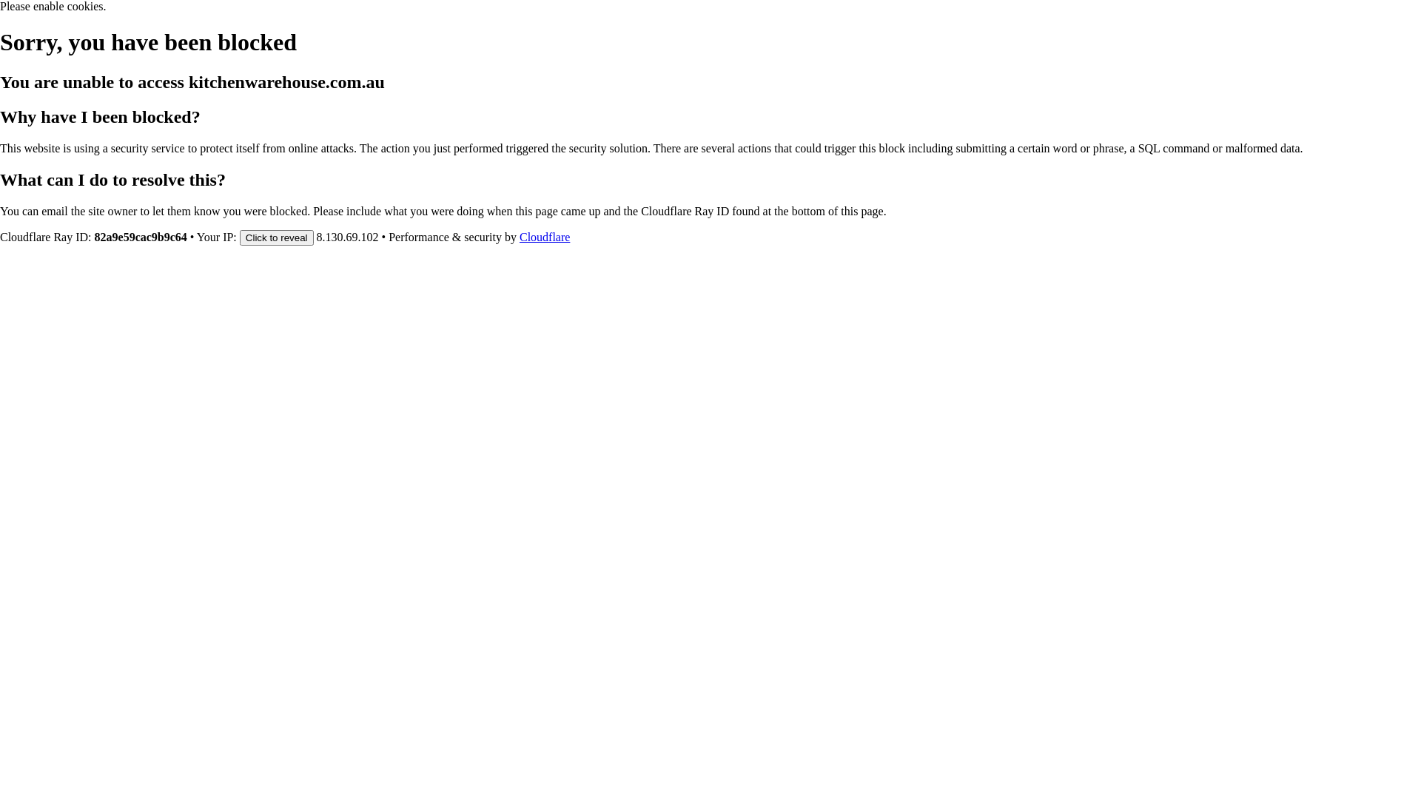  I want to click on Cloudflare, so click(545, 237).